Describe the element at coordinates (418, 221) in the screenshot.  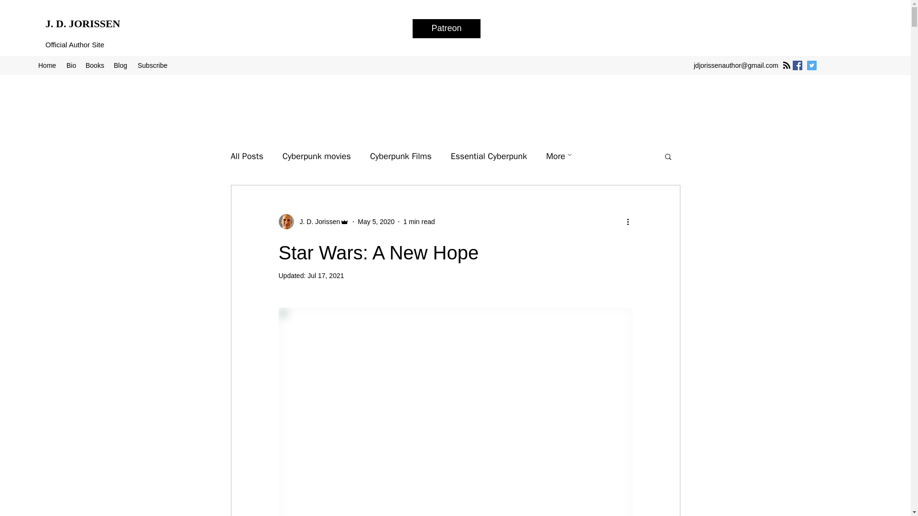
I see `1 min read` at that location.